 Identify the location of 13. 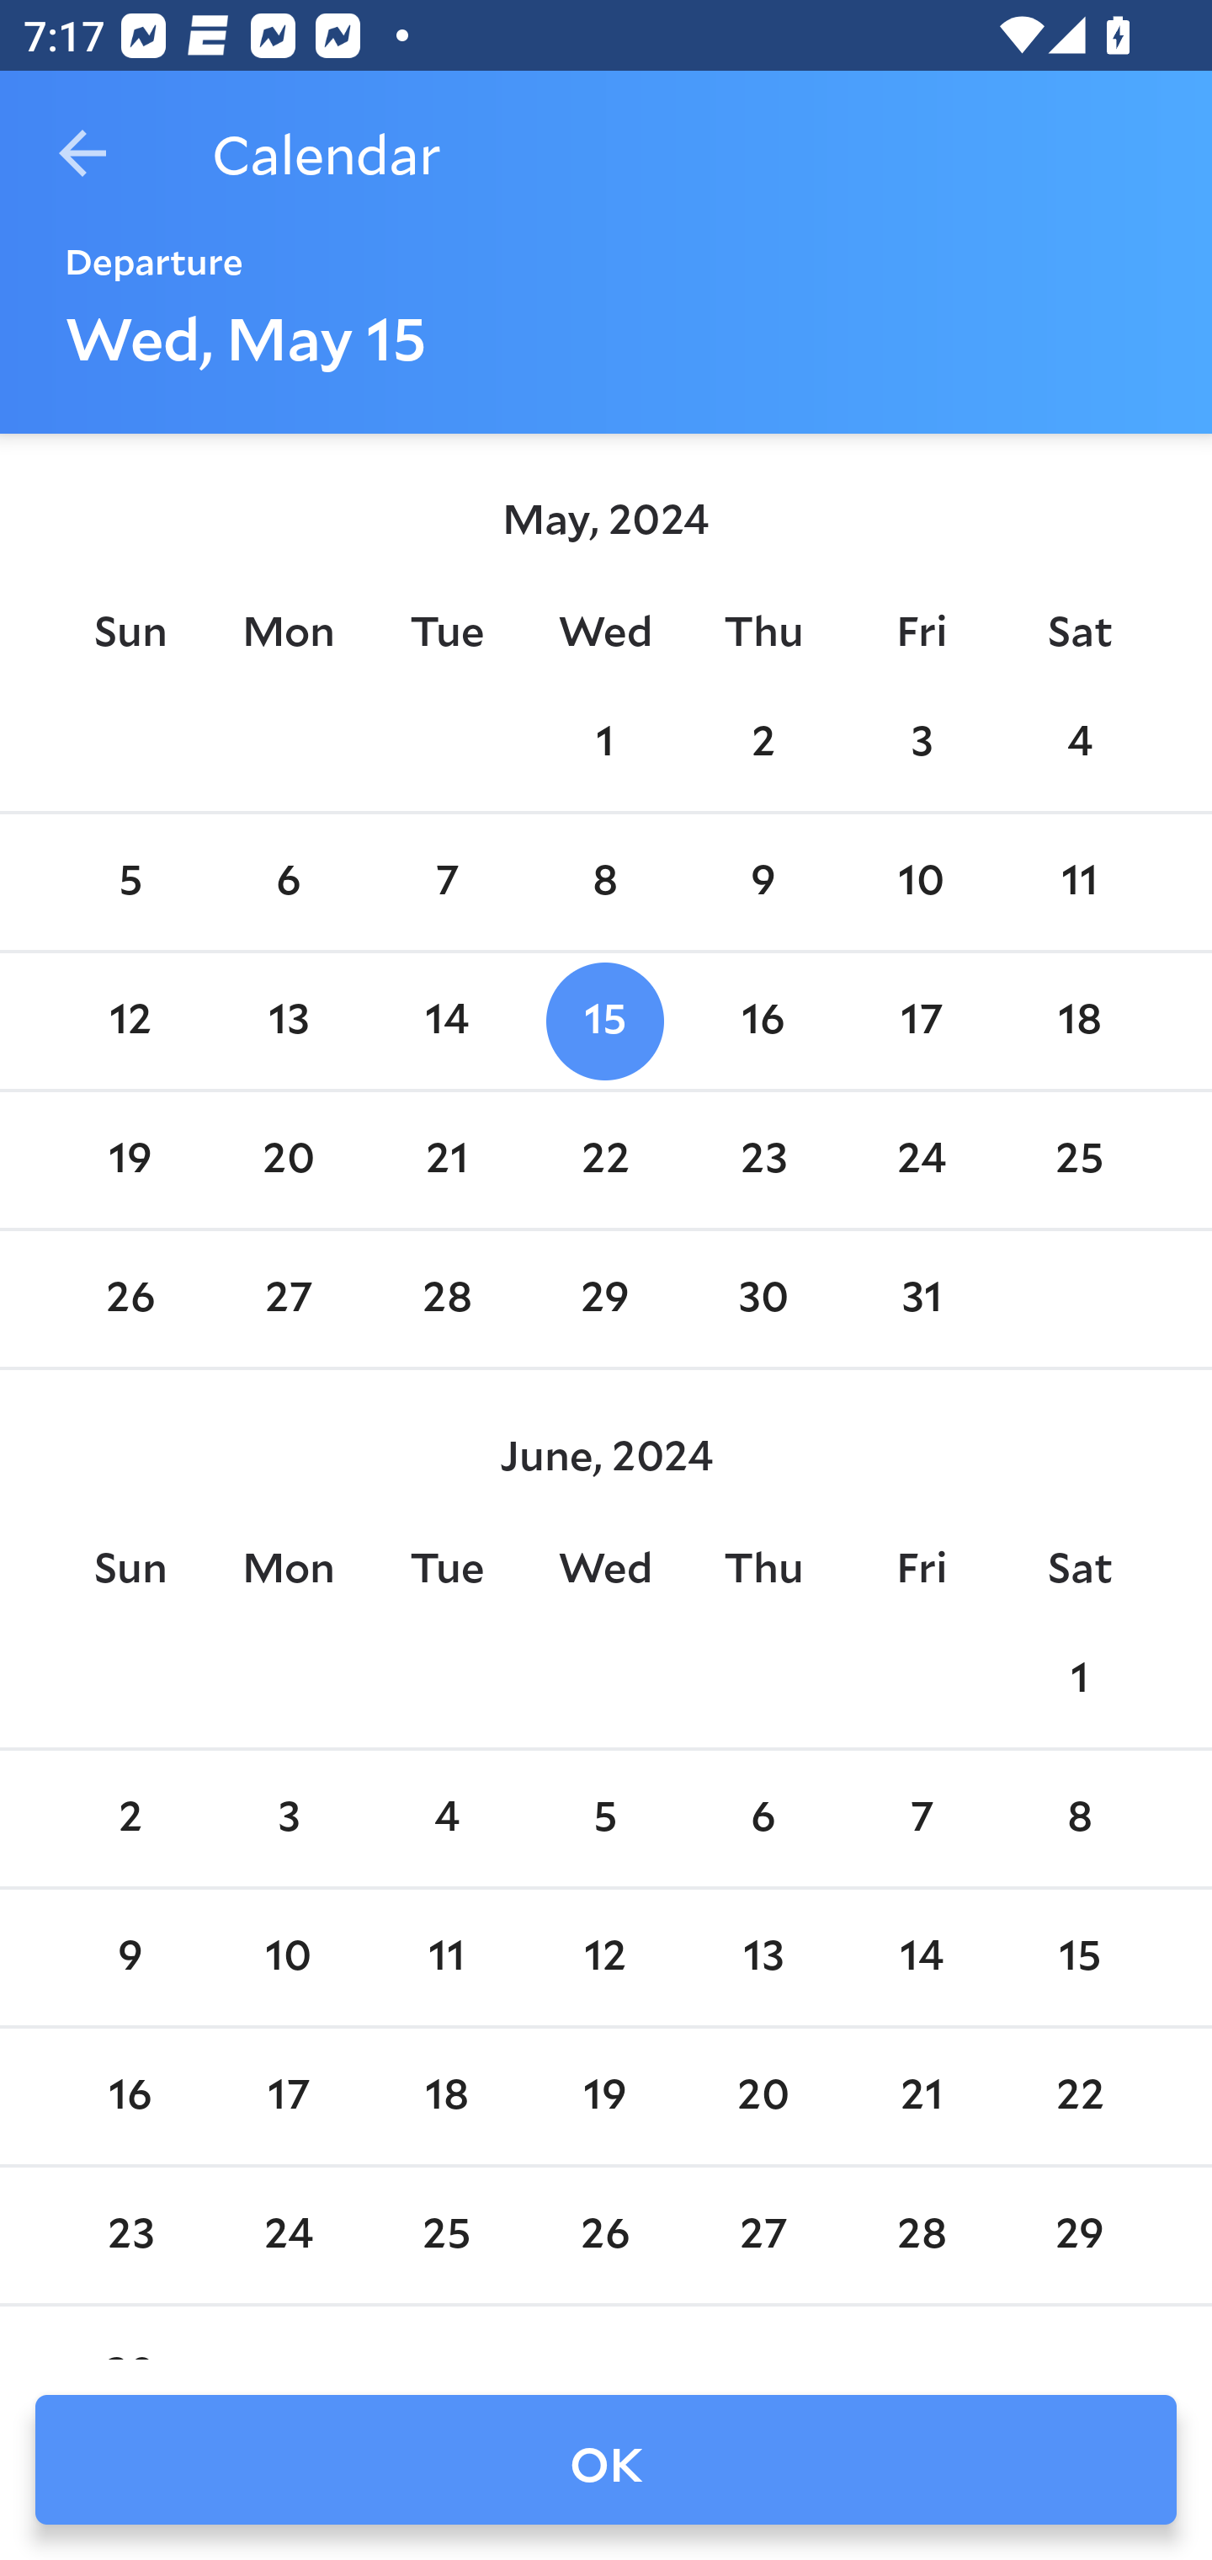
(763, 1958).